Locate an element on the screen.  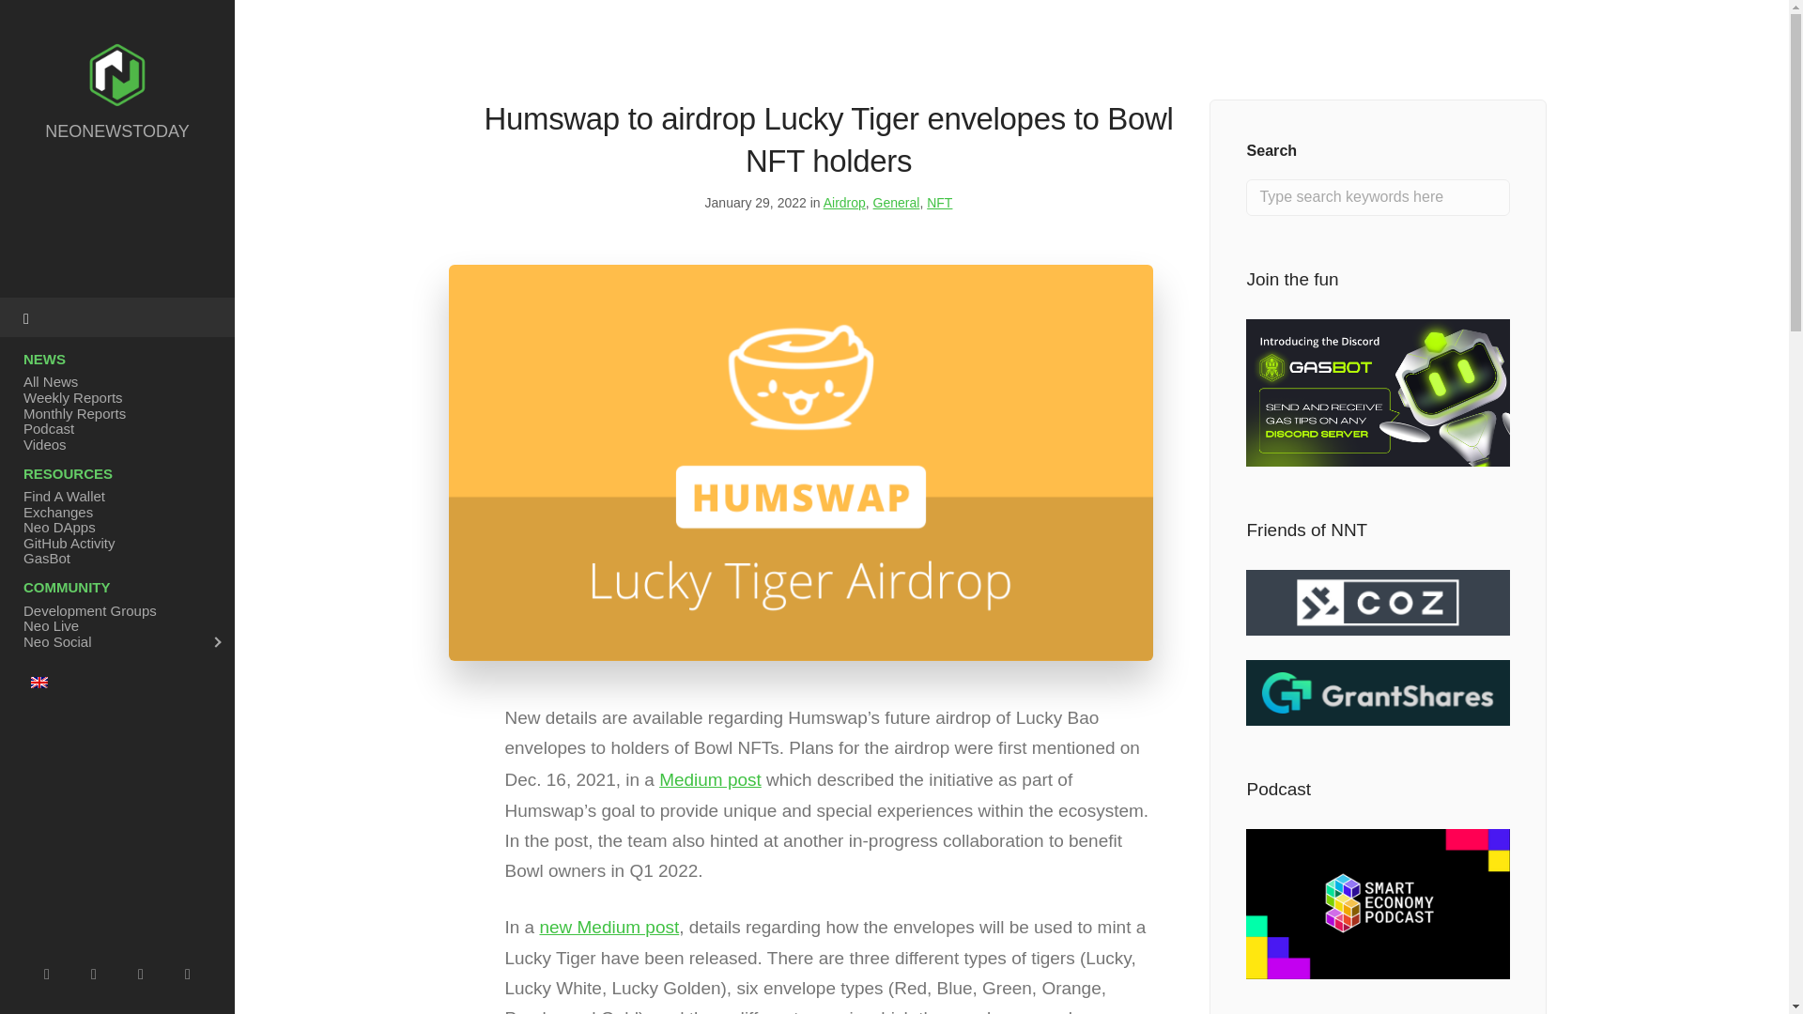
Medium post is located at coordinates (710, 779).